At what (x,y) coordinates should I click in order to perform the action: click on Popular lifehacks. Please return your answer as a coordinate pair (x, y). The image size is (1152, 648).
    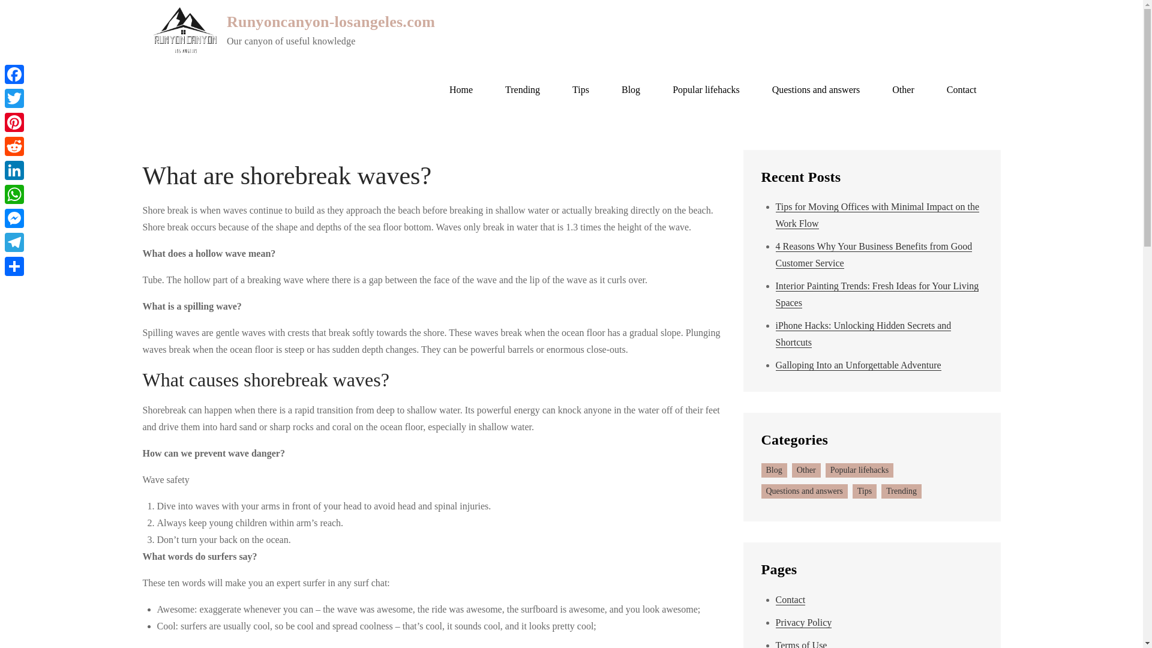
    Looking at the image, I should click on (859, 470).